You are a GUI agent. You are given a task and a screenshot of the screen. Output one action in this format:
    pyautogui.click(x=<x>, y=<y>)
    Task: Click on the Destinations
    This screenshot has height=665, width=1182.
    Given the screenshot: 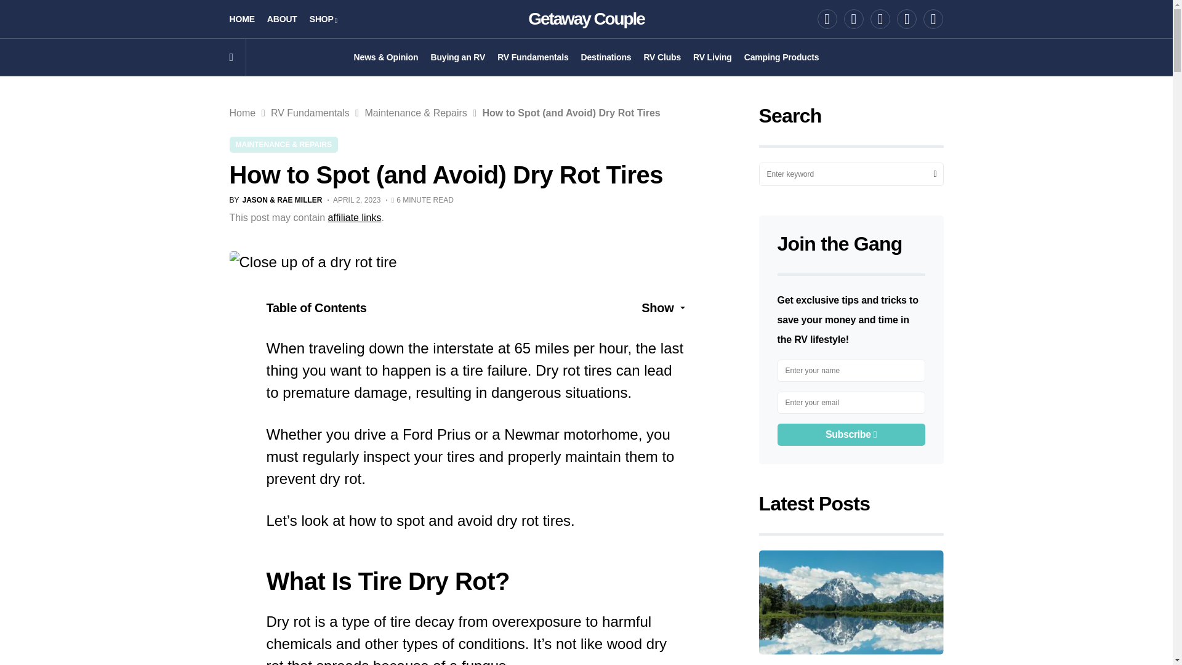 What is the action you would take?
    pyautogui.click(x=606, y=57)
    